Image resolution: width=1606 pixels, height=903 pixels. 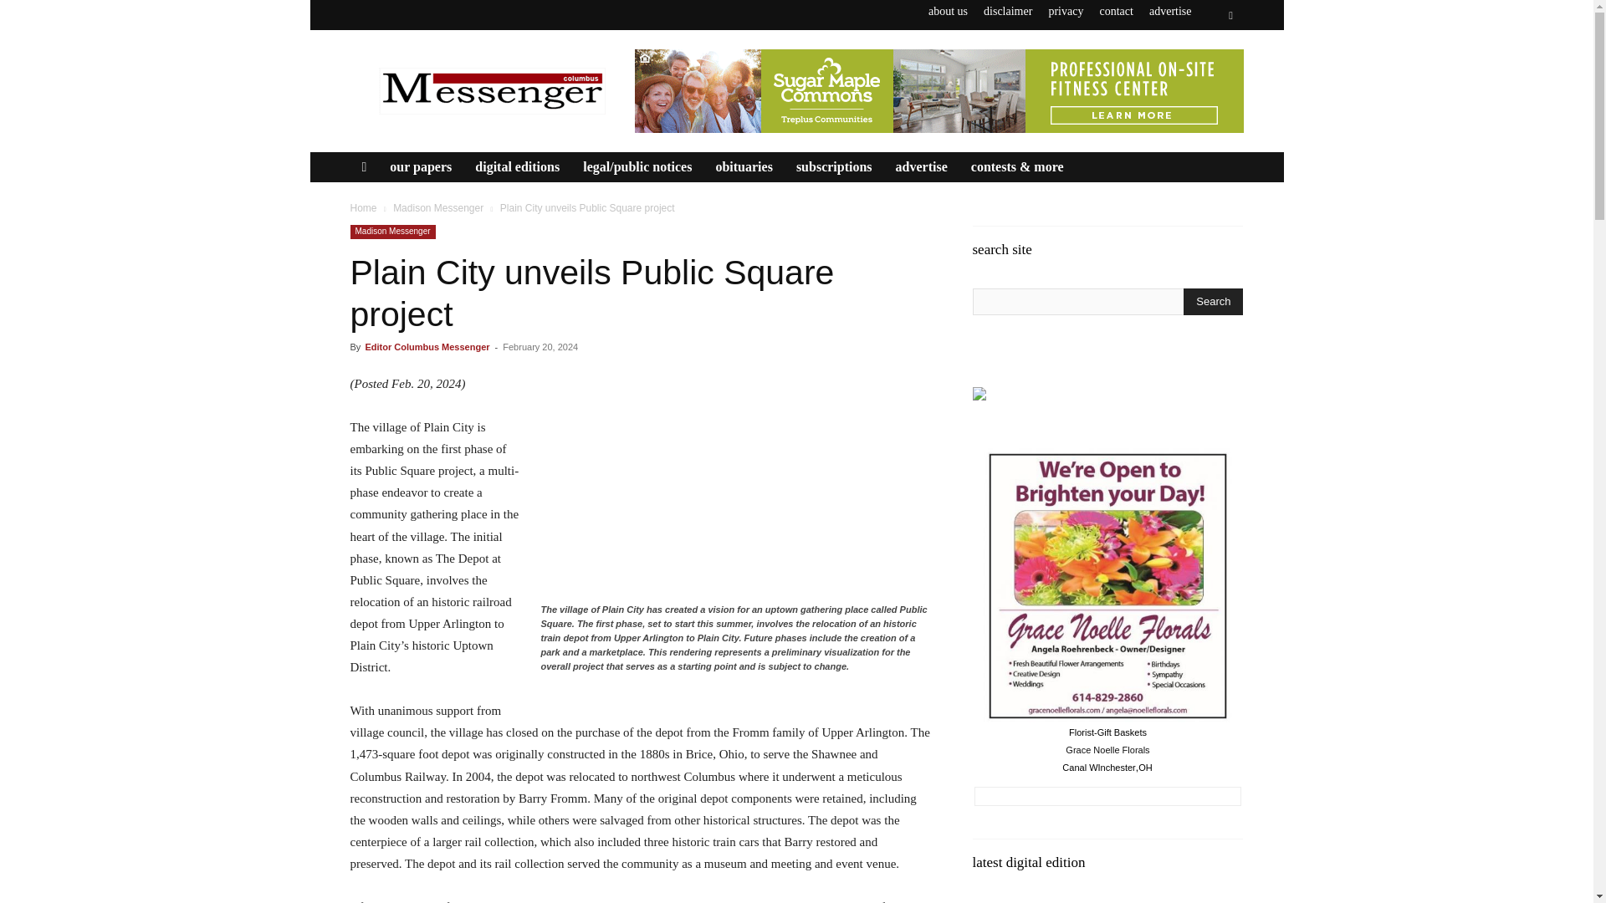 I want to click on disclaimer, so click(x=1007, y=11).